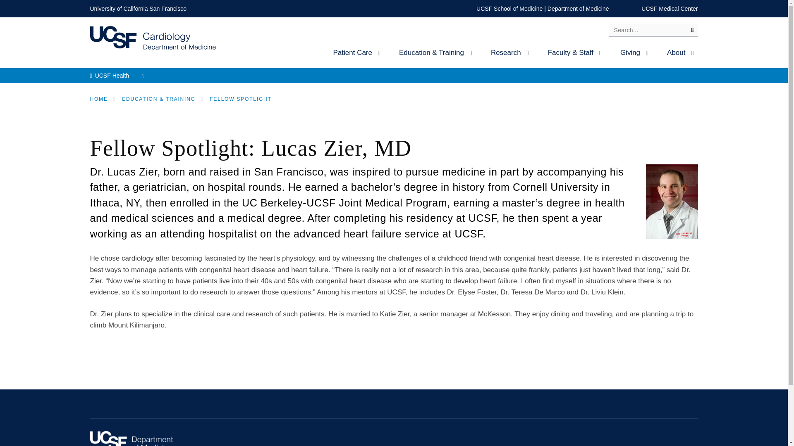 This screenshot has height=446, width=794. Describe the element at coordinates (355, 52) in the screenshot. I see `Patient Care` at that location.